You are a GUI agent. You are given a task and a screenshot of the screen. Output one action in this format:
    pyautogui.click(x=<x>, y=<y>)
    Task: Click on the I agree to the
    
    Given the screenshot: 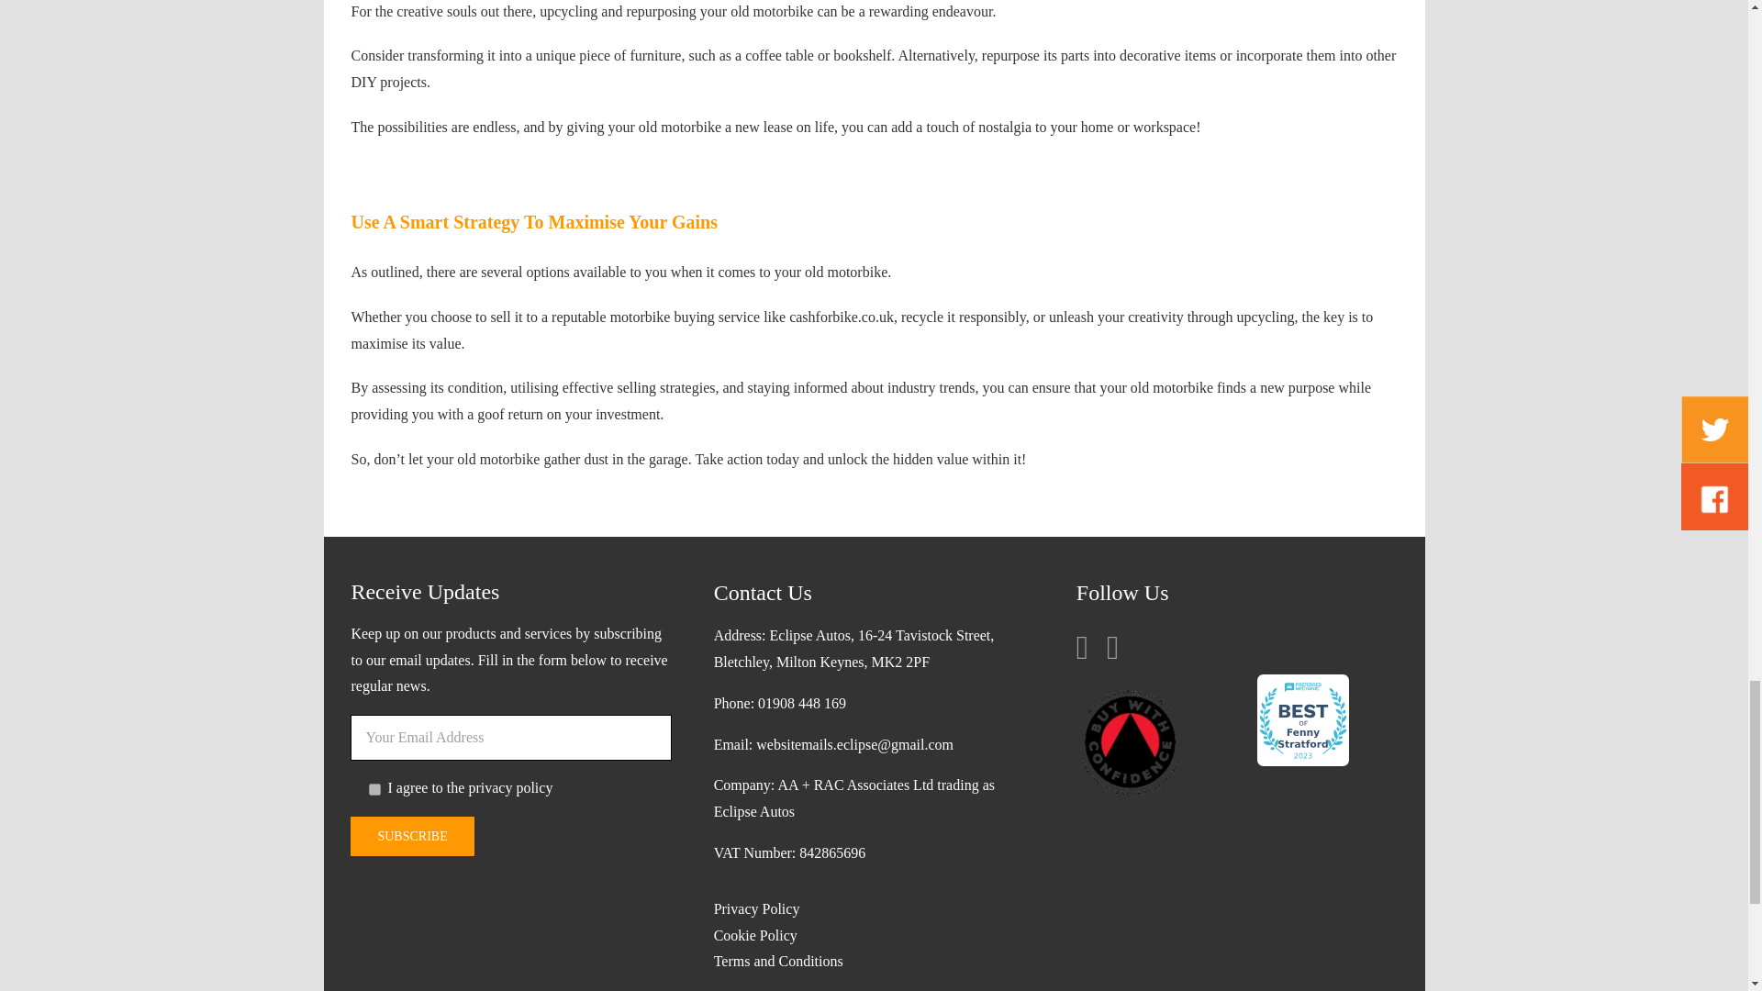 What is the action you would take?
    pyautogui.click(x=374, y=789)
    